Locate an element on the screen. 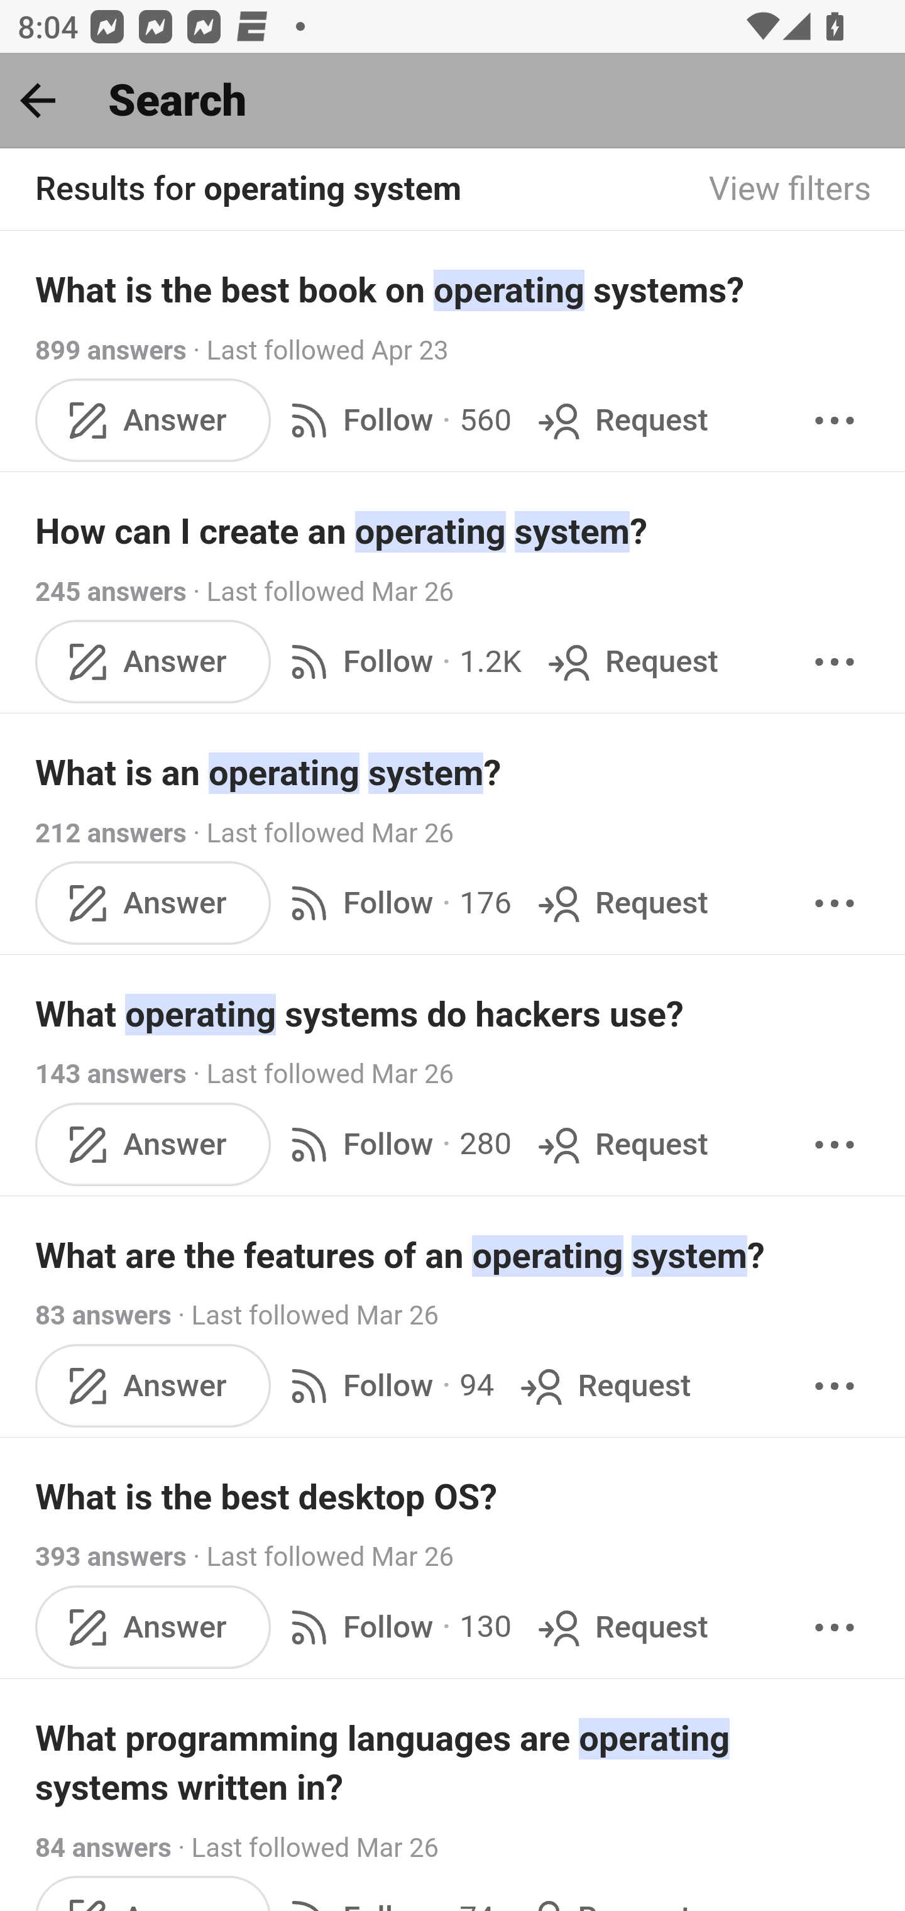 Image resolution: width=905 pixels, height=1911 pixels. Follow · 176 is located at coordinates (396, 904).